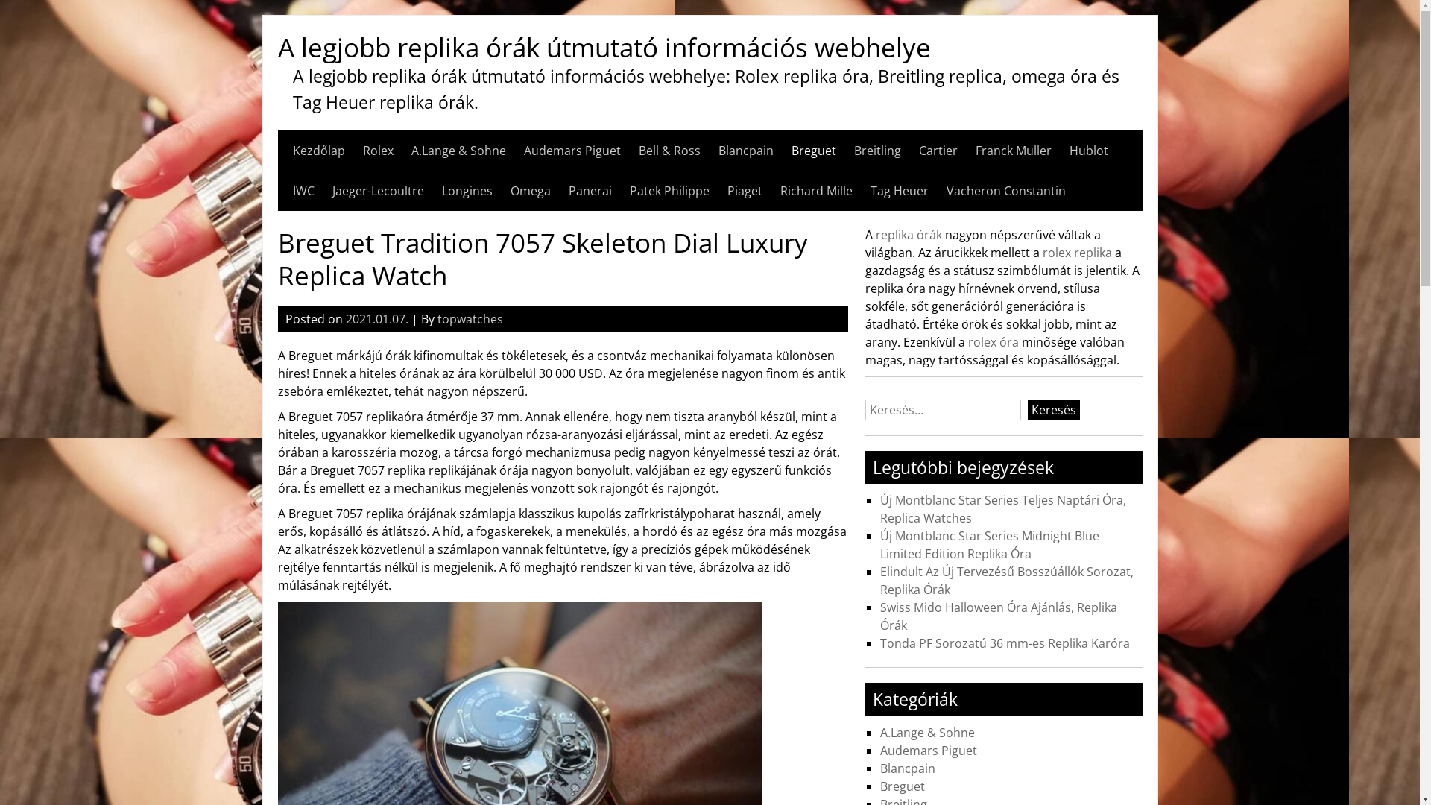 This screenshot has width=1431, height=805. Describe the element at coordinates (814, 151) in the screenshot. I see `Breguet` at that location.